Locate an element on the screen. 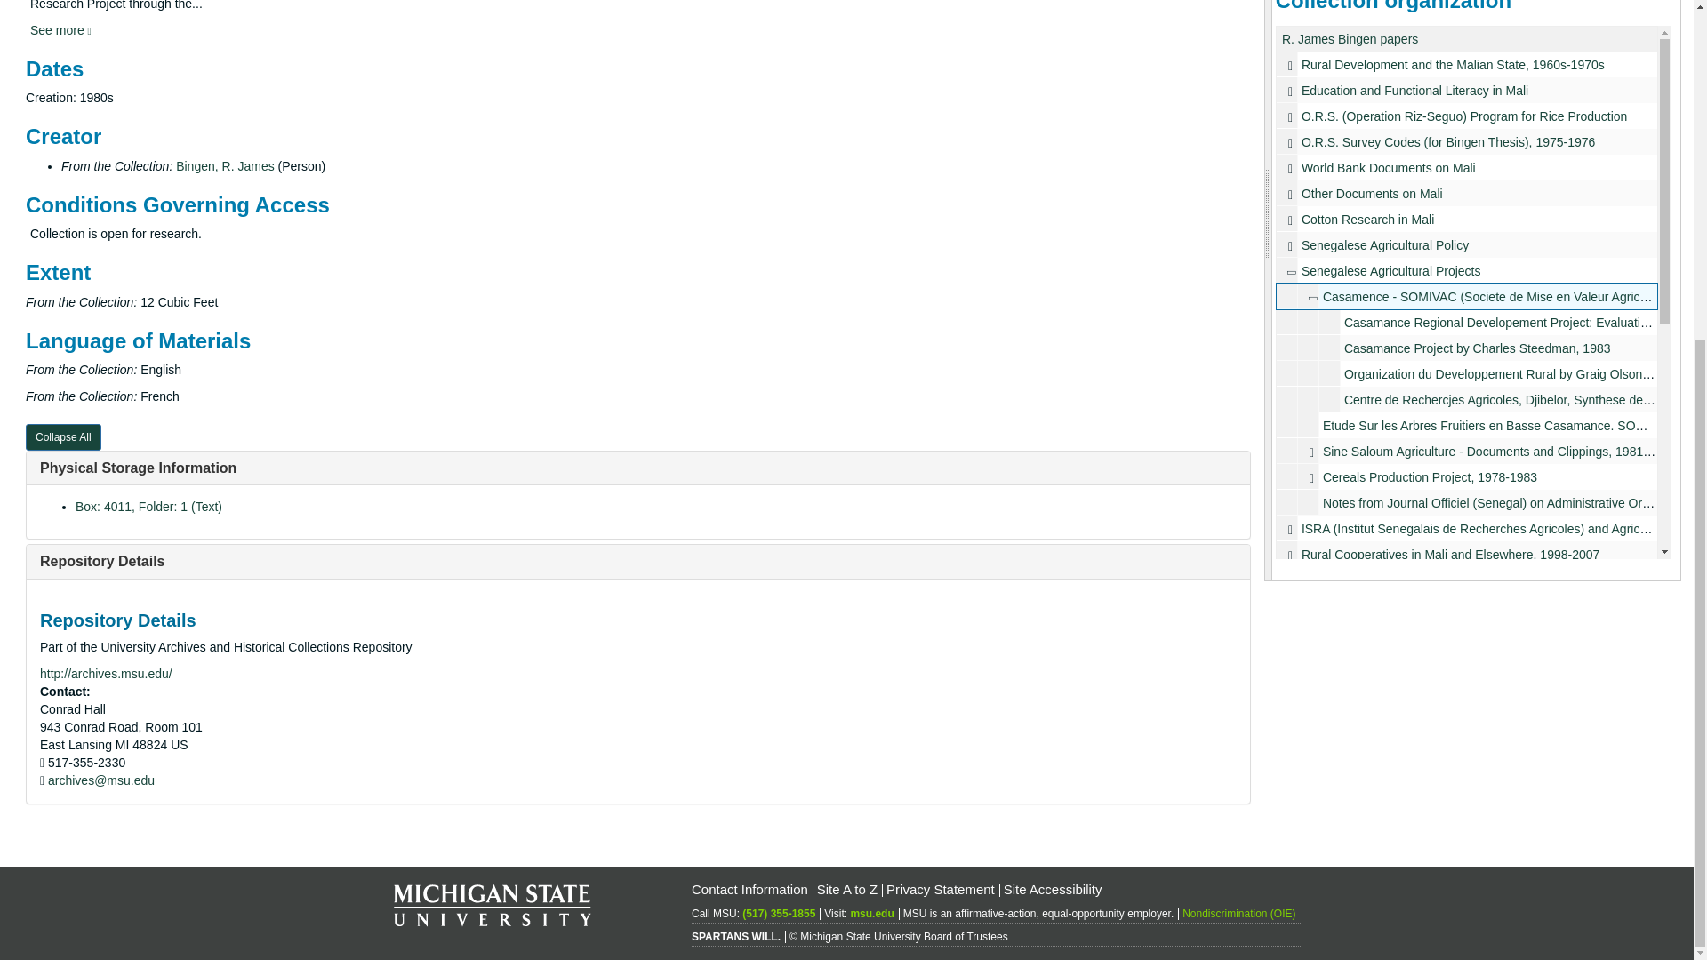 The image size is (1707, 960). Senegalese Agricultural Policy is located at coordinates (1467, 245).